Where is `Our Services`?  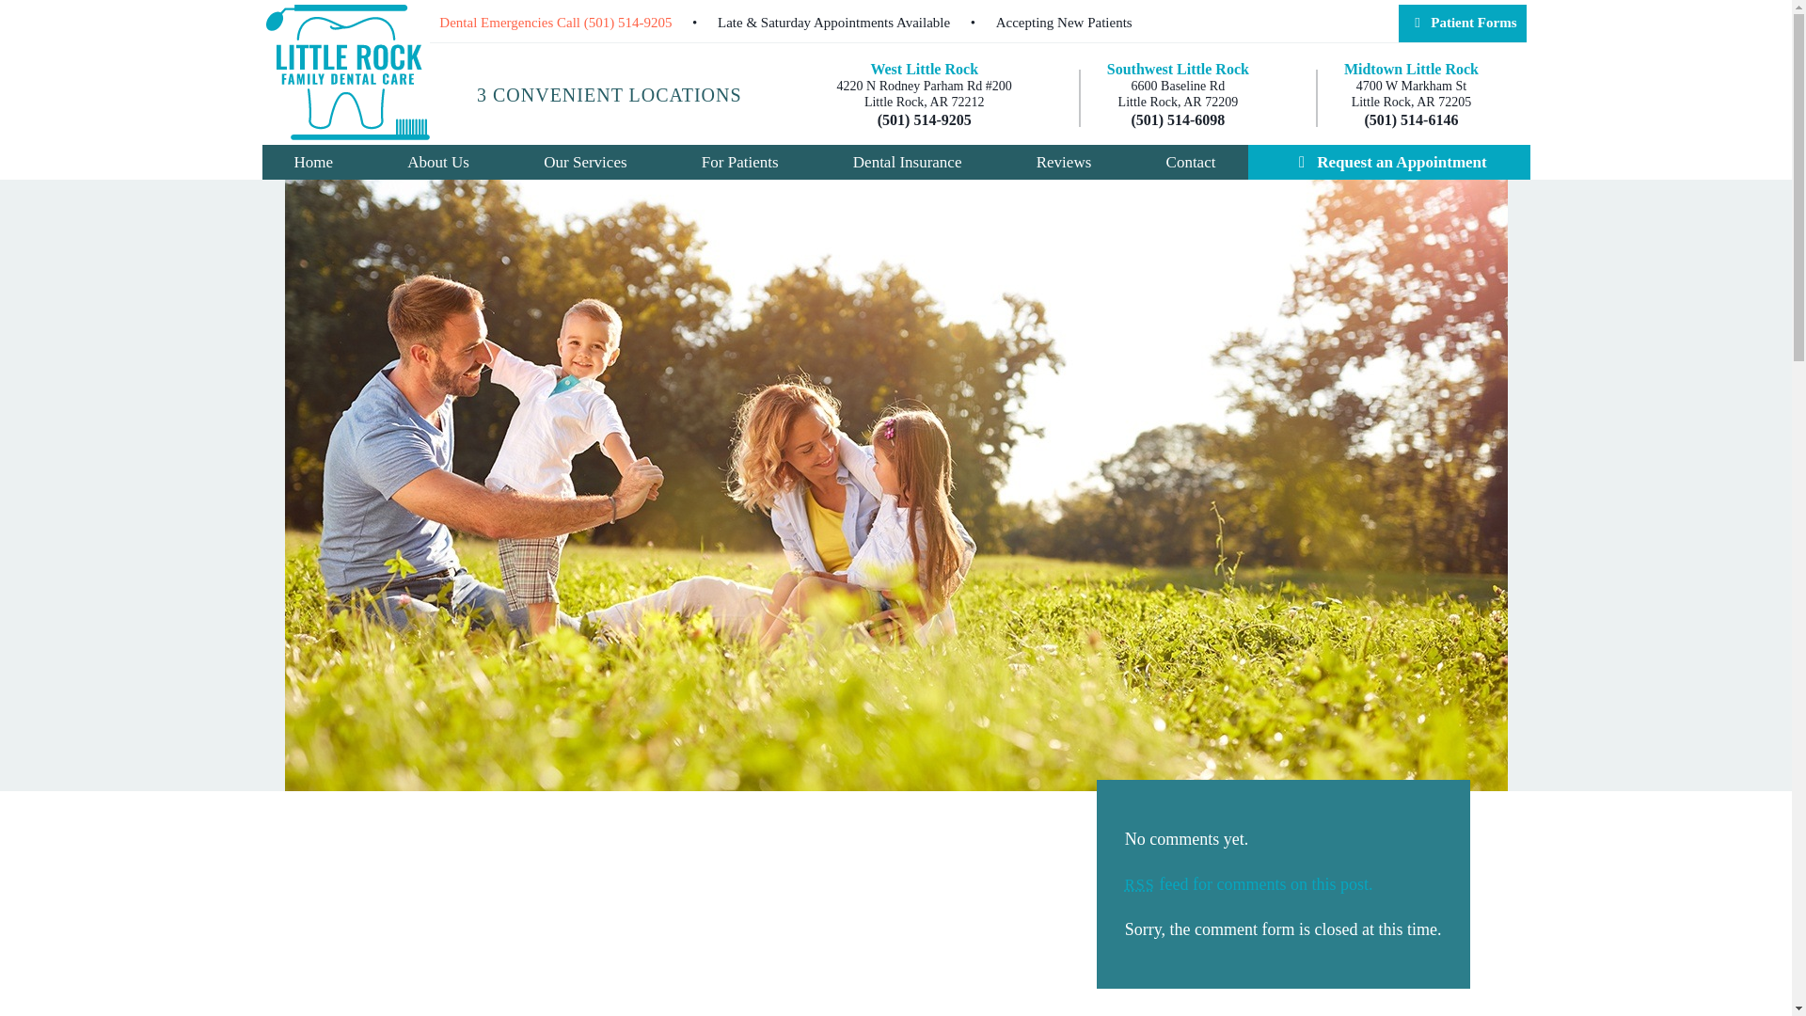 Our Services is located at coordinates (924, 70).